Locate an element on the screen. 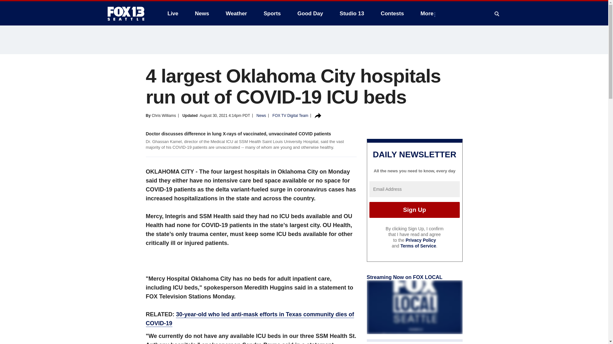 This screenshot has height=344, width=613. Weather is located at coordinates (236, 13).